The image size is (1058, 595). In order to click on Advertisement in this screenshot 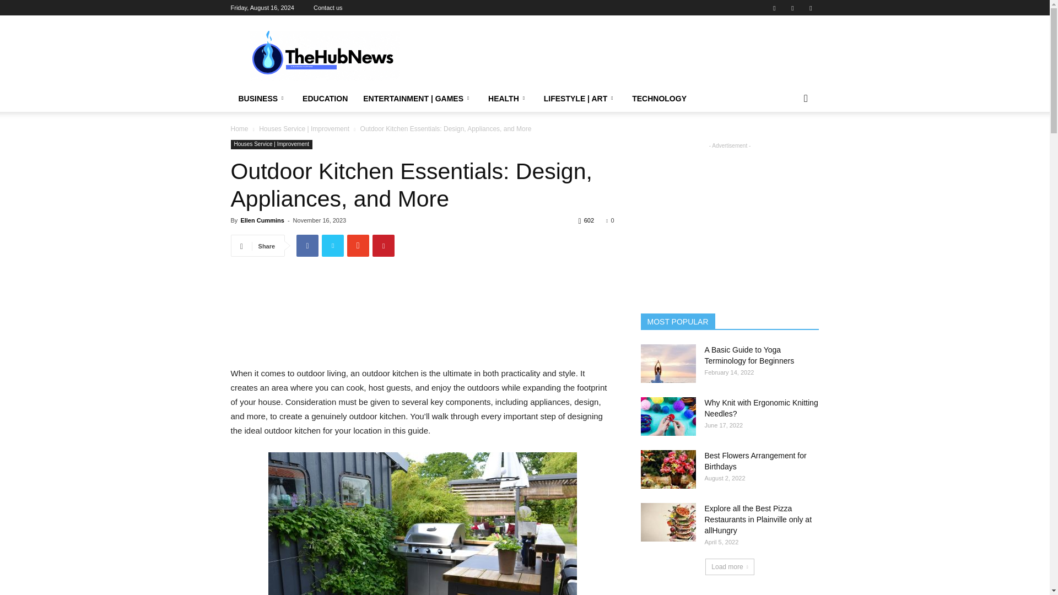, I will do `click(422, 293)`.